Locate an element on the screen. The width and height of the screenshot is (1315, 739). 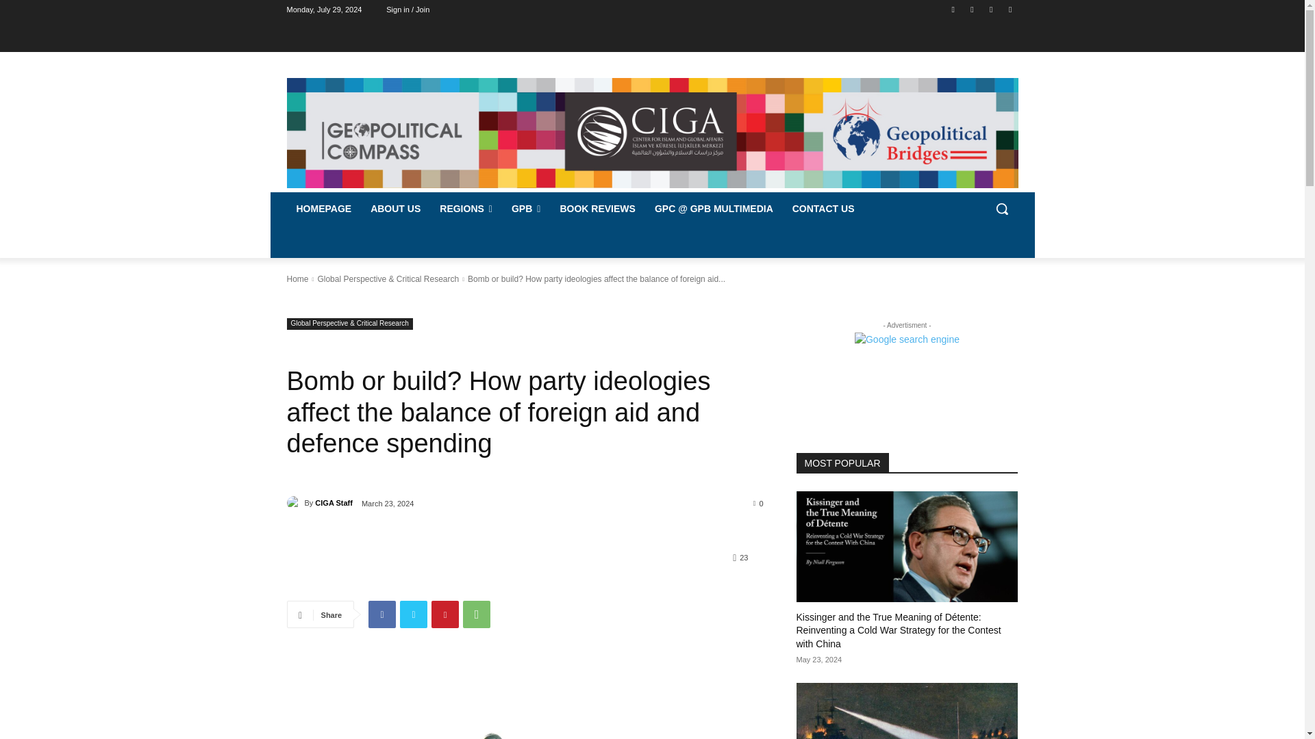
Youtube is located at coordinates (1010, 9).